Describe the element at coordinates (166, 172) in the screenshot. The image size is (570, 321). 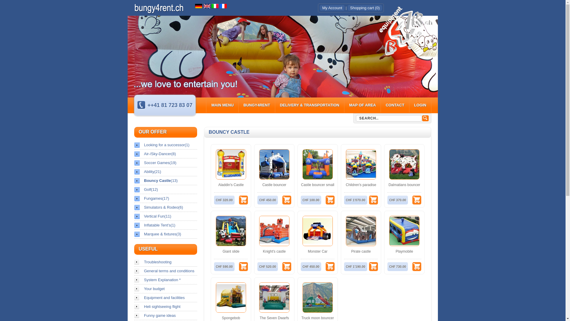
I see `Ability(21)` at that location.